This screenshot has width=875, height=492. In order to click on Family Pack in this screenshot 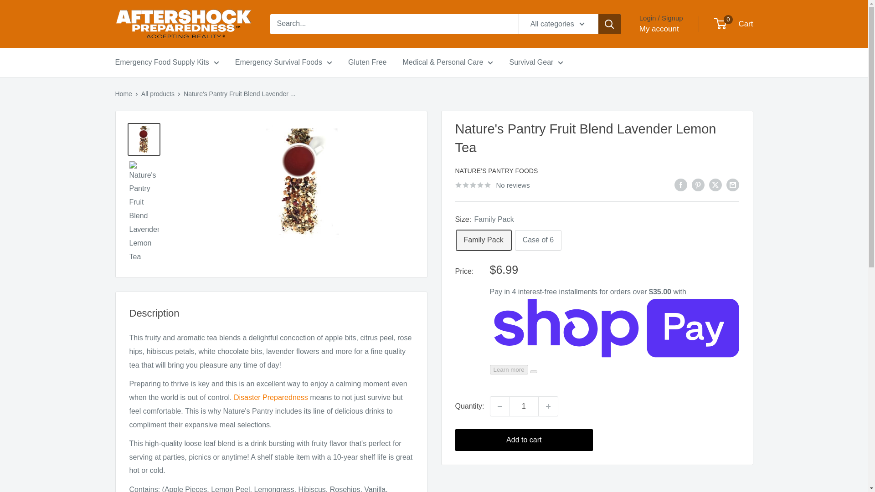, I will do `click(483, 240)`.